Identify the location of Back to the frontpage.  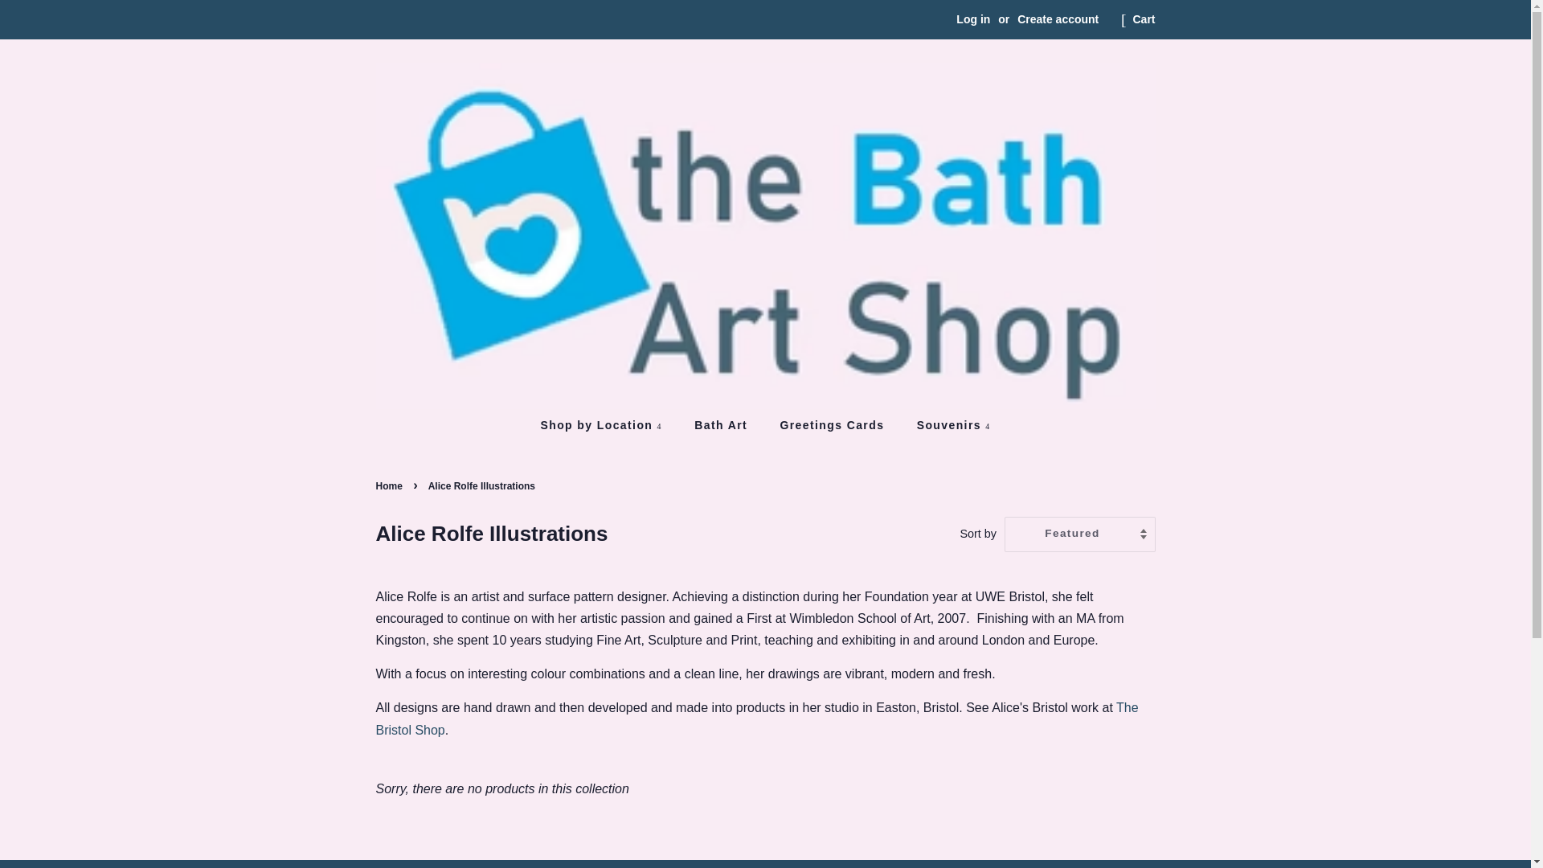
(391, 486).